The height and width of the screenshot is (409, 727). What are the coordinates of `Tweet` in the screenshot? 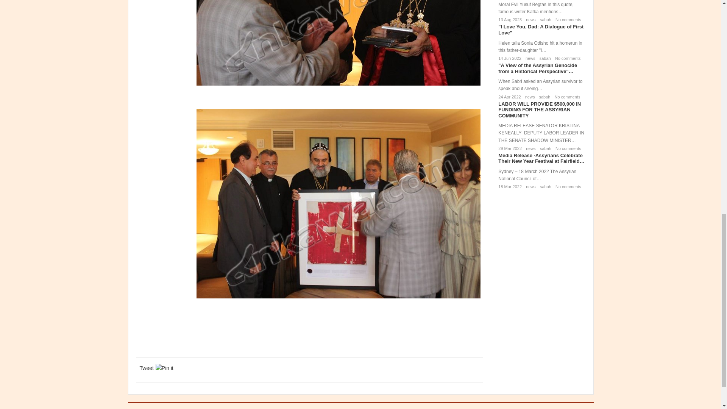 It's located at (146, 368).